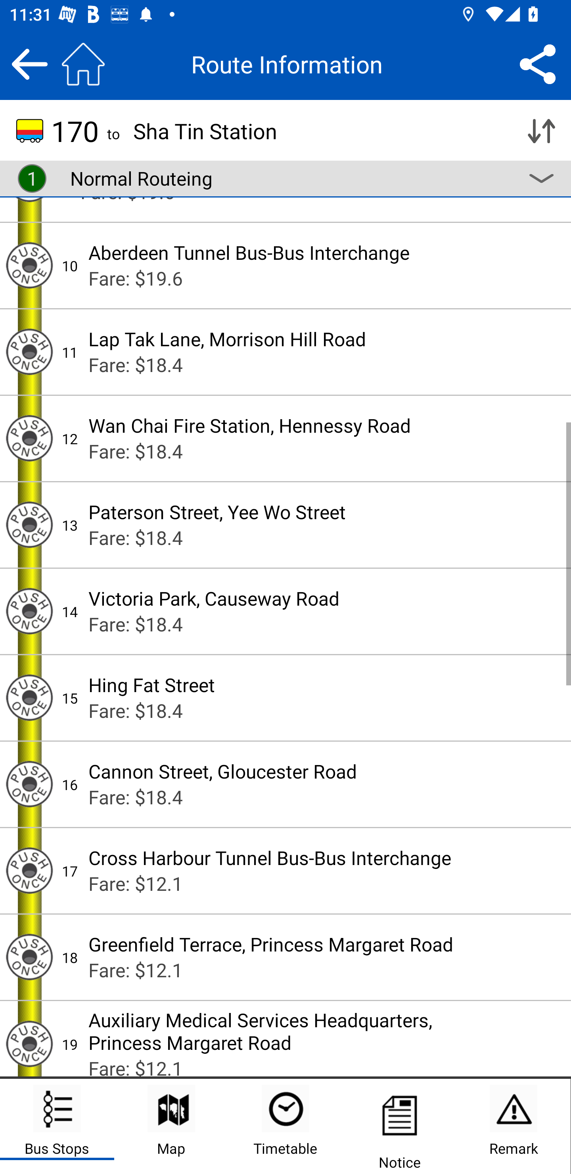  I want to click on Alight Reminder, so click(29, 439).